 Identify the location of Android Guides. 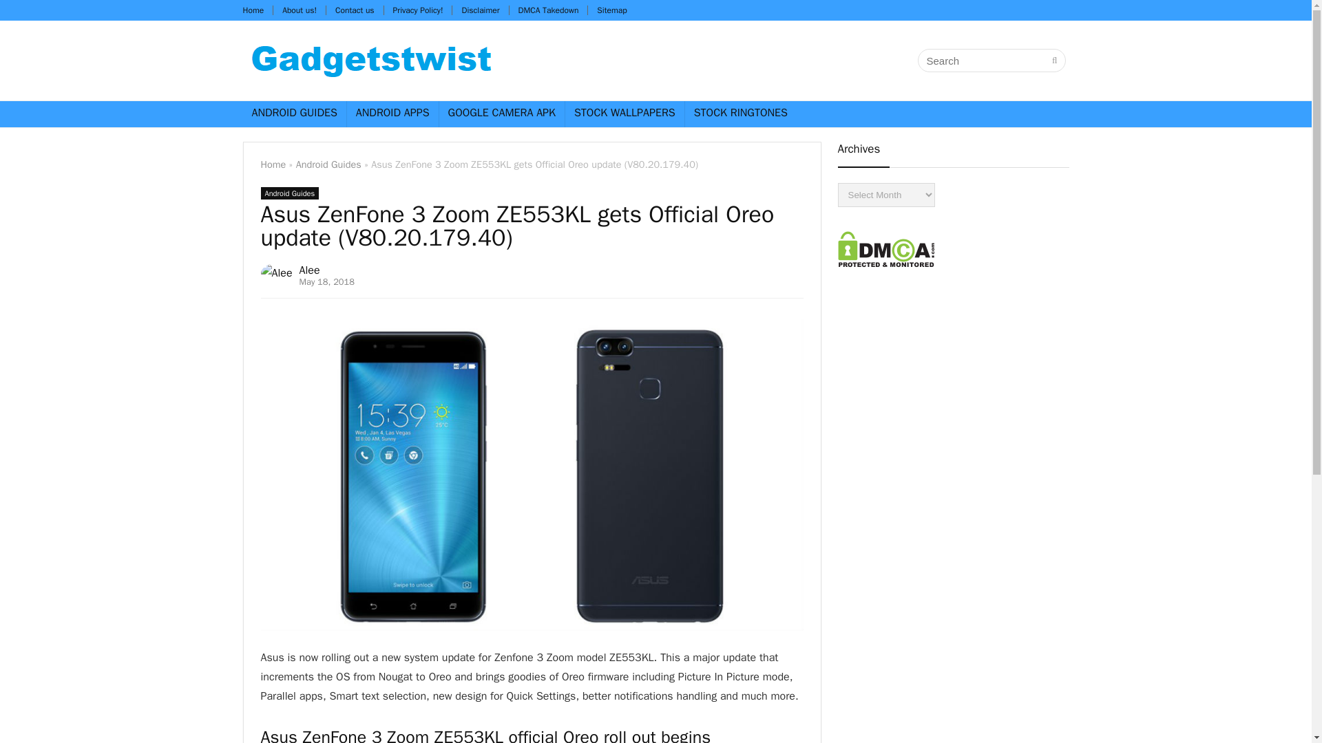
(328, 164).